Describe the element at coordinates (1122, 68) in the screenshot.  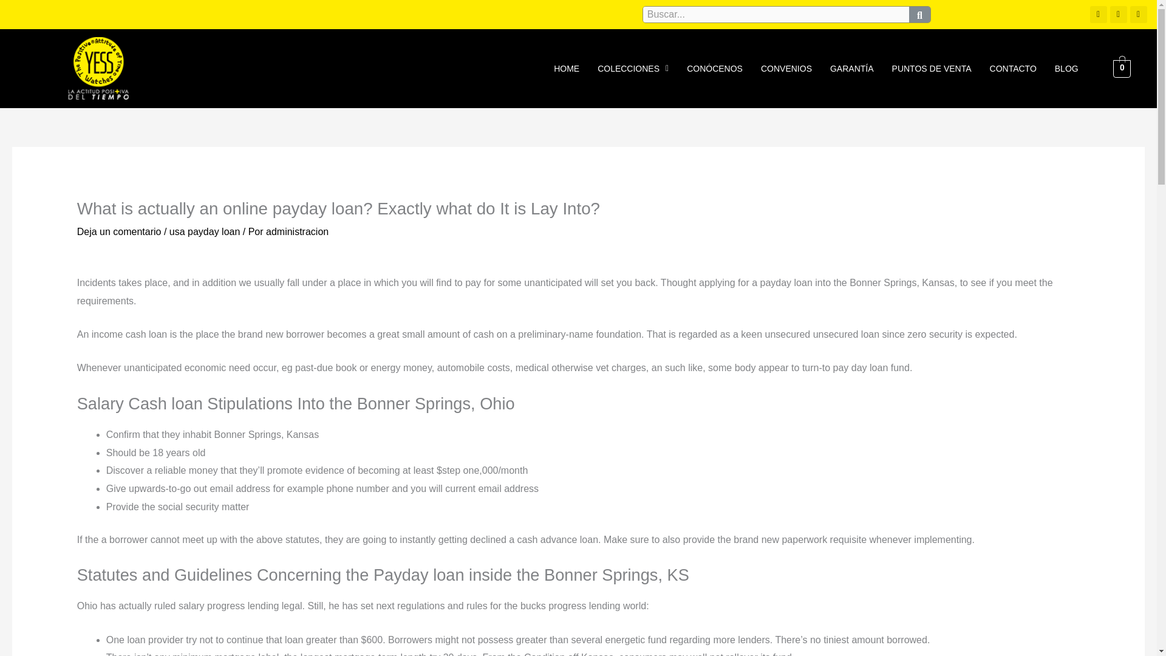
I see `0` at that location.